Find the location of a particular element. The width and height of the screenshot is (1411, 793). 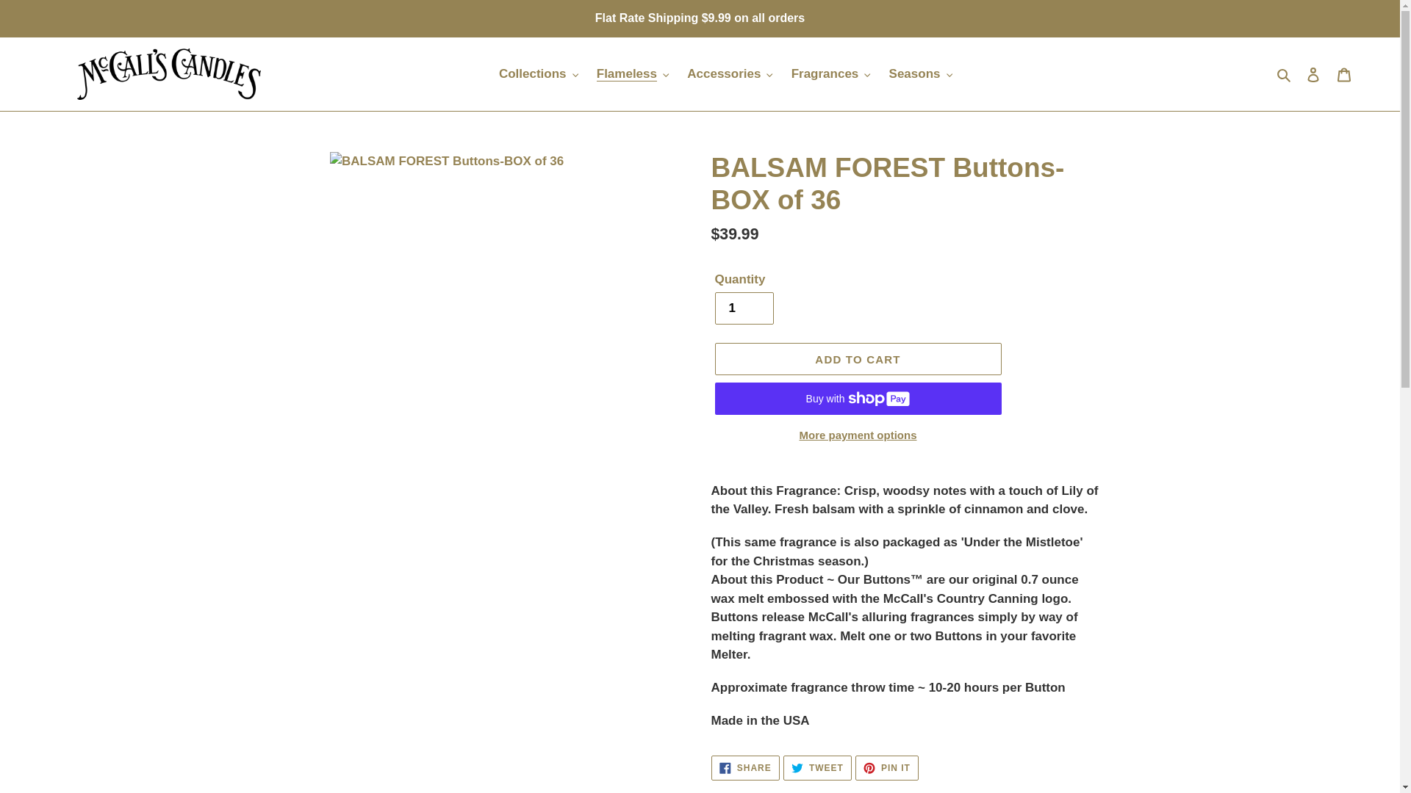

Flameless is located at coordinates (633, 73).